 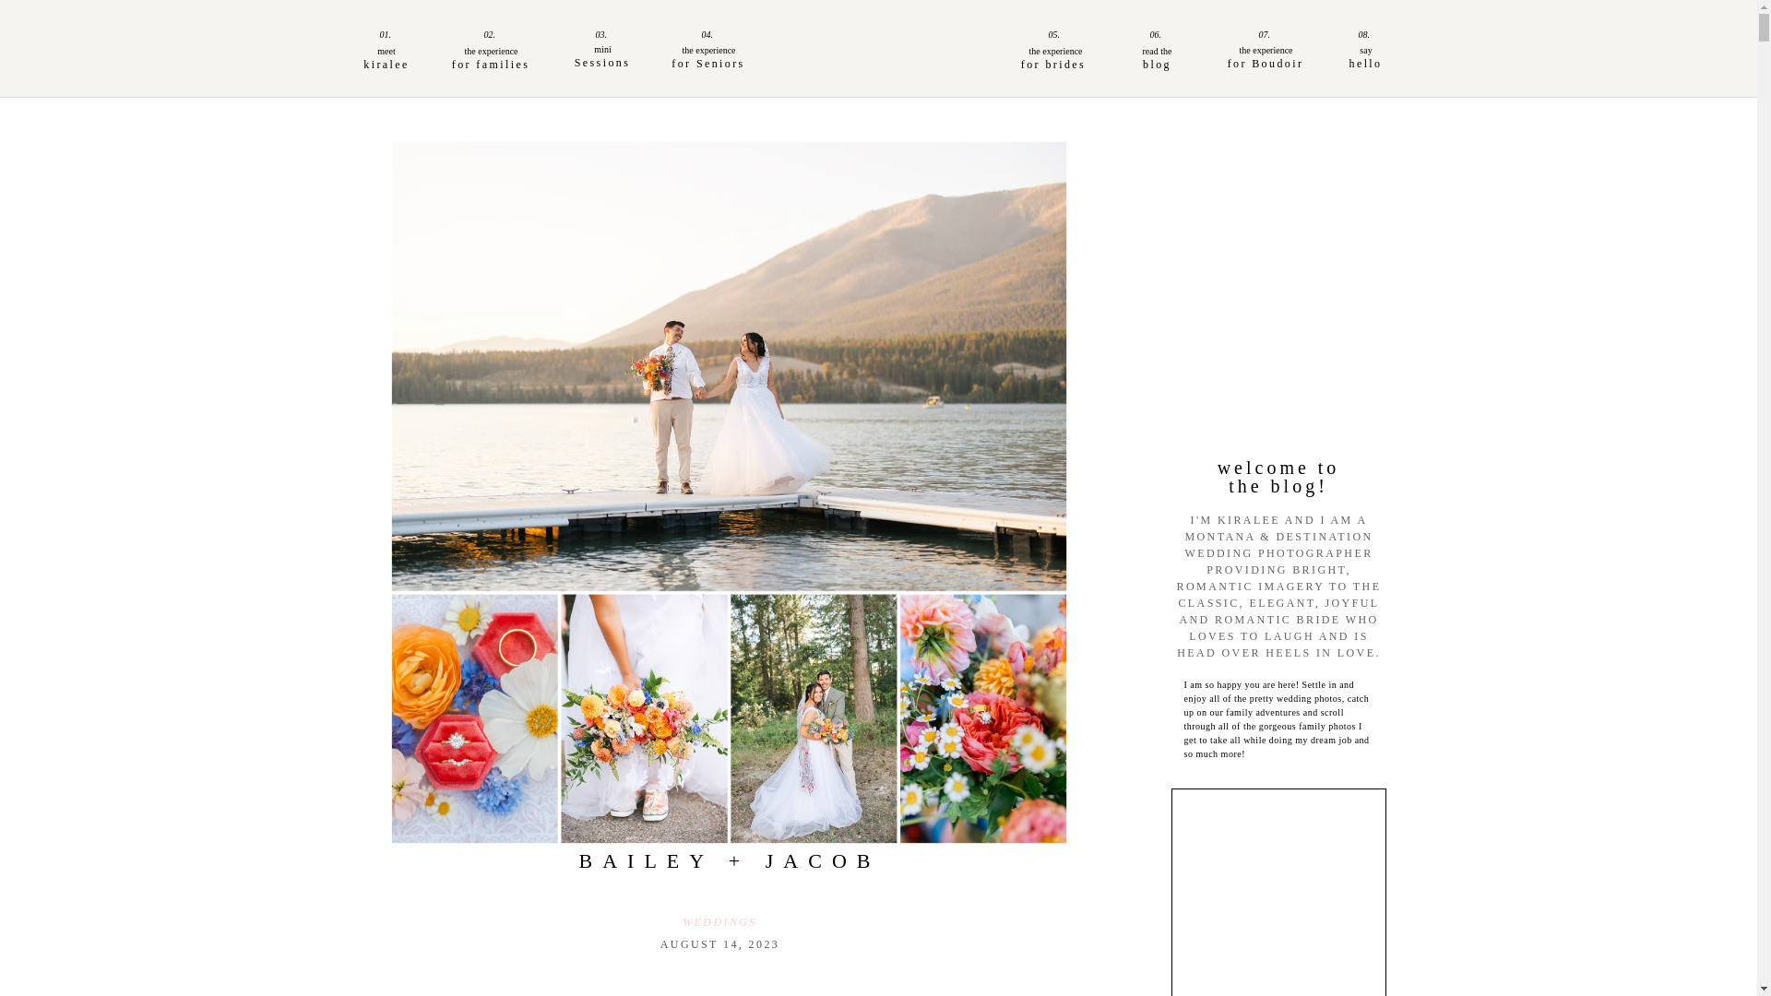 What do you see at coordinates (491, 53) in the screenshot?
I see `the experience` at bounding box center [491, 53].